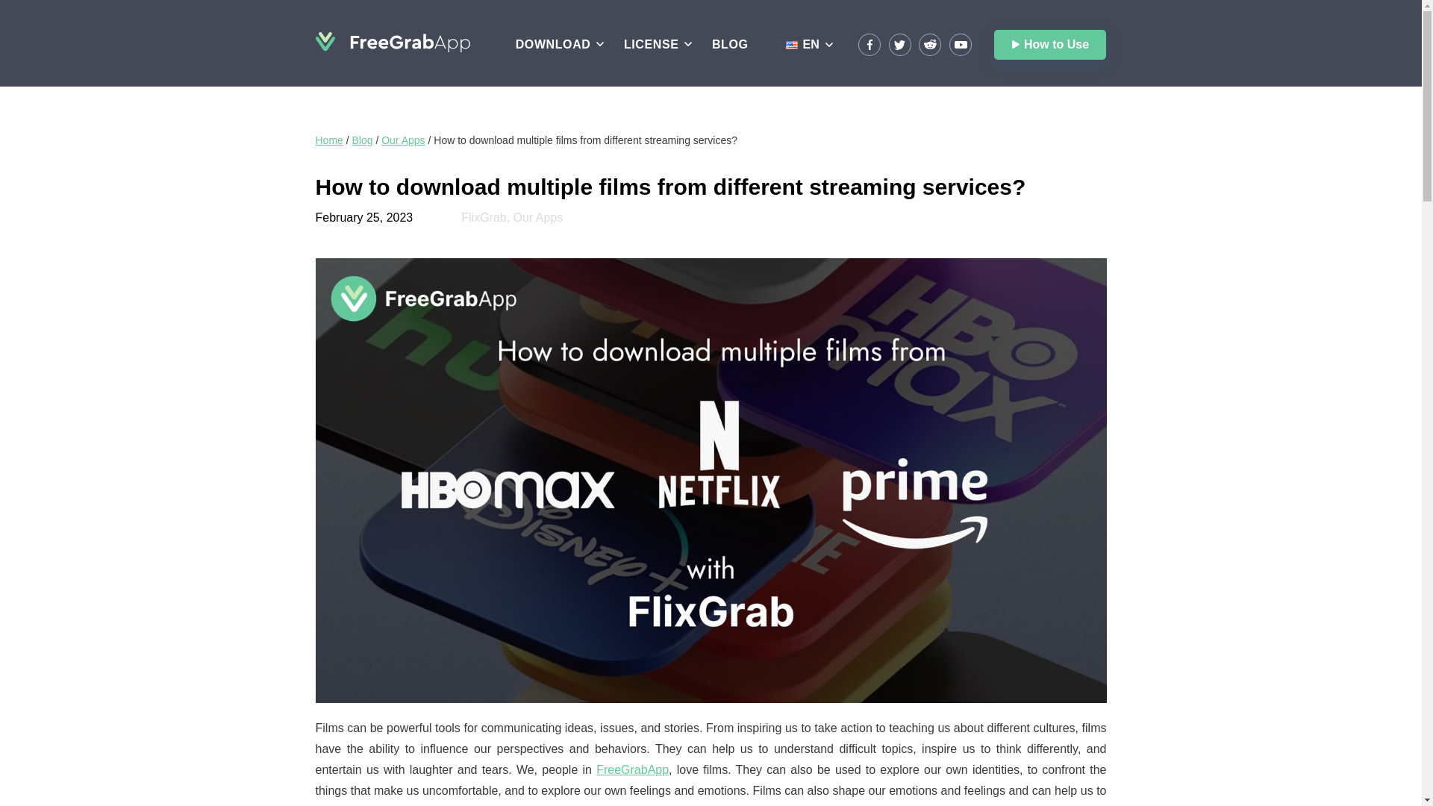 The image size is (1433, 806). I want to click on BLOG, so click(730, 44).